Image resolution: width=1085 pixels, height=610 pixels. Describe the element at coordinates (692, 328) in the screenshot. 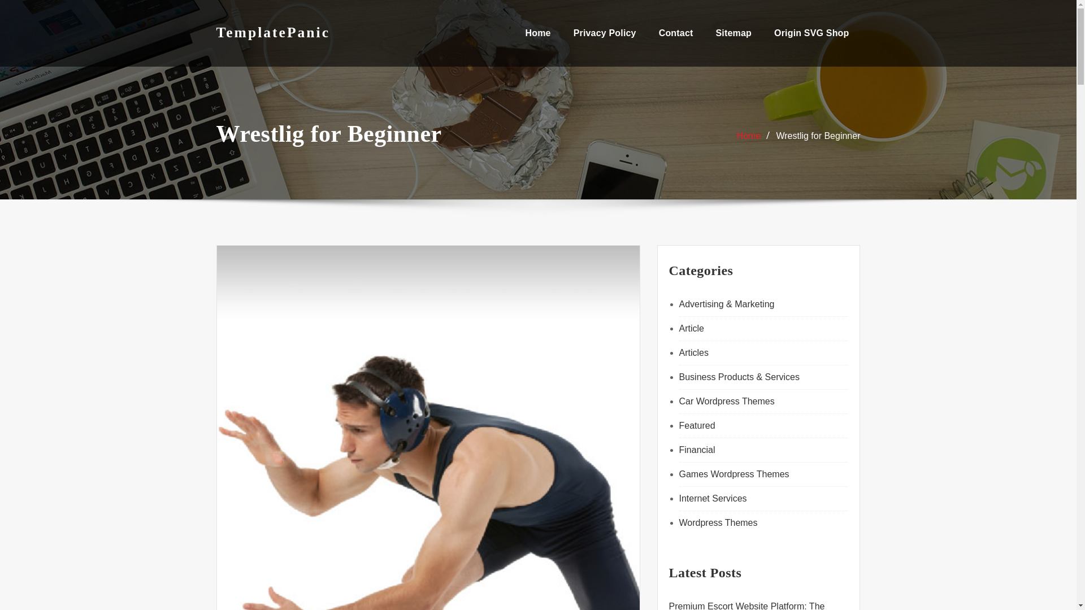

I see `Article` at that location.